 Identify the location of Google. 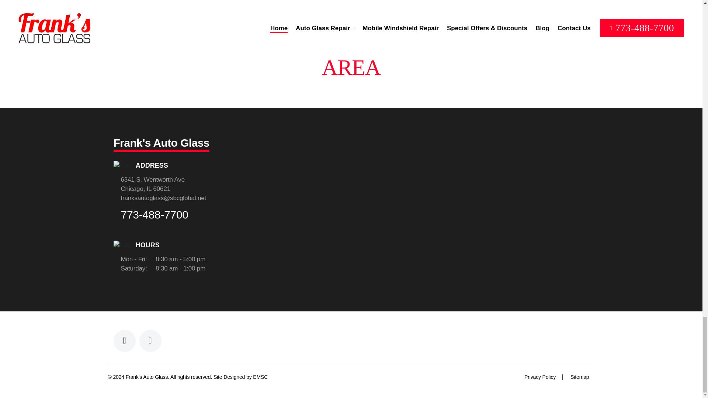
(150, 341).